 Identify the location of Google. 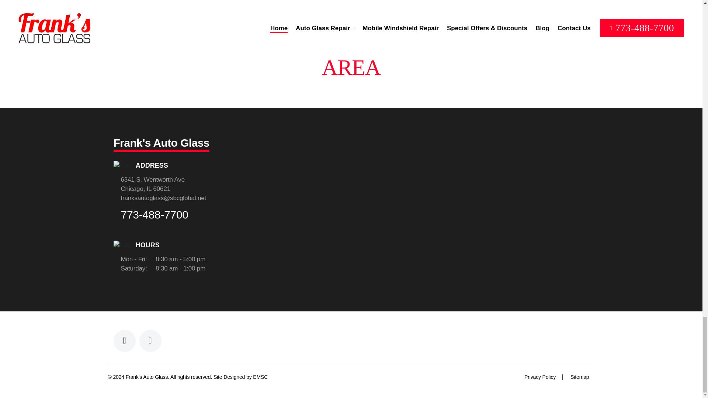
(150, 341).